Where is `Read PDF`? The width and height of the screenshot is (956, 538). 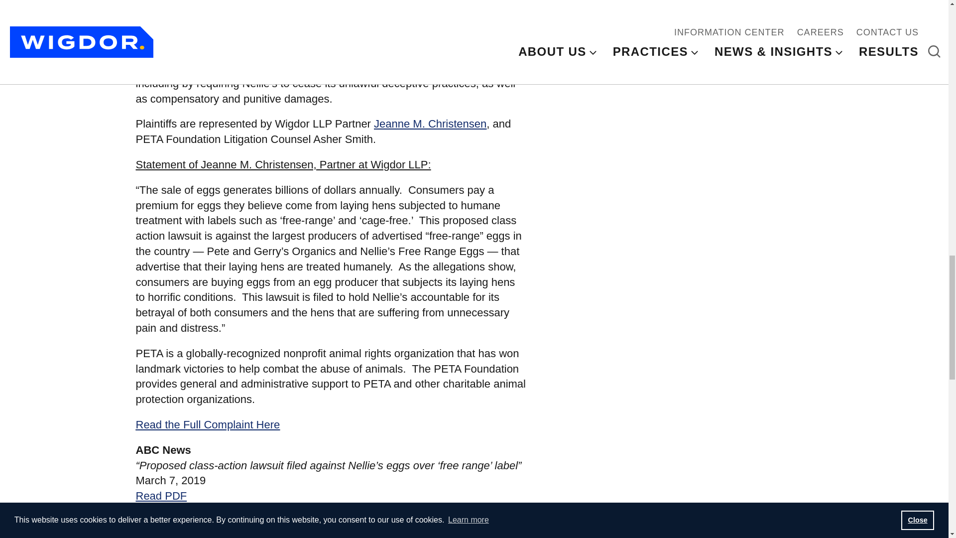
Read PDF is located at coordinates (161, 495).